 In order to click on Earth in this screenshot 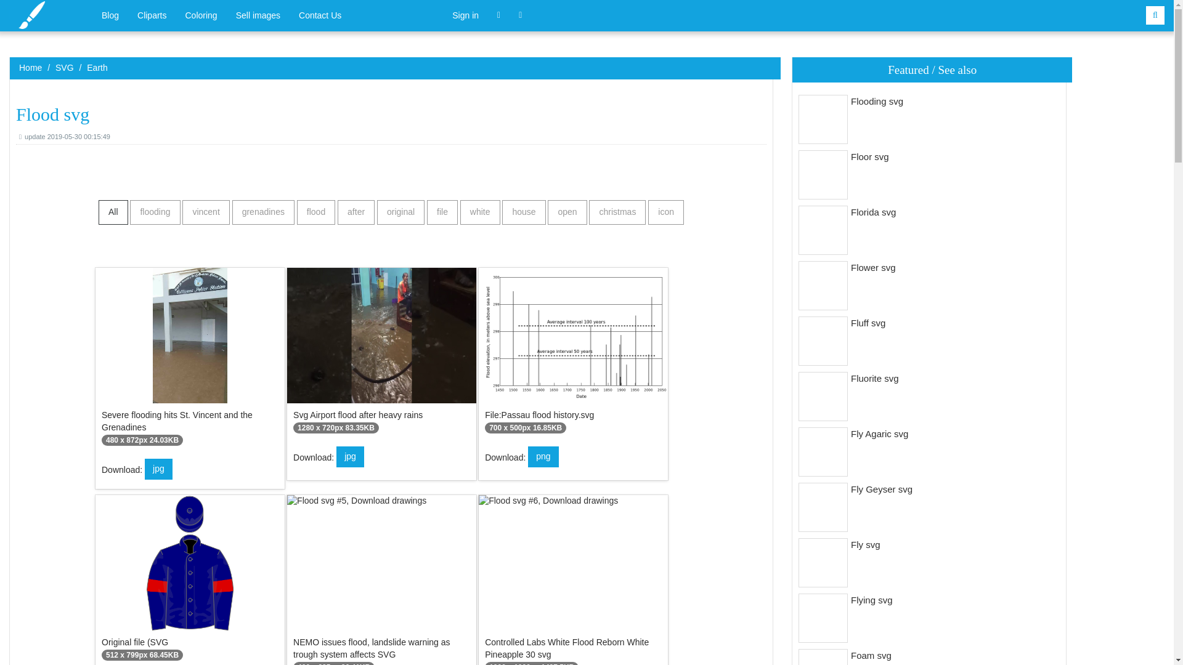, I will do `click(382, 580)`.